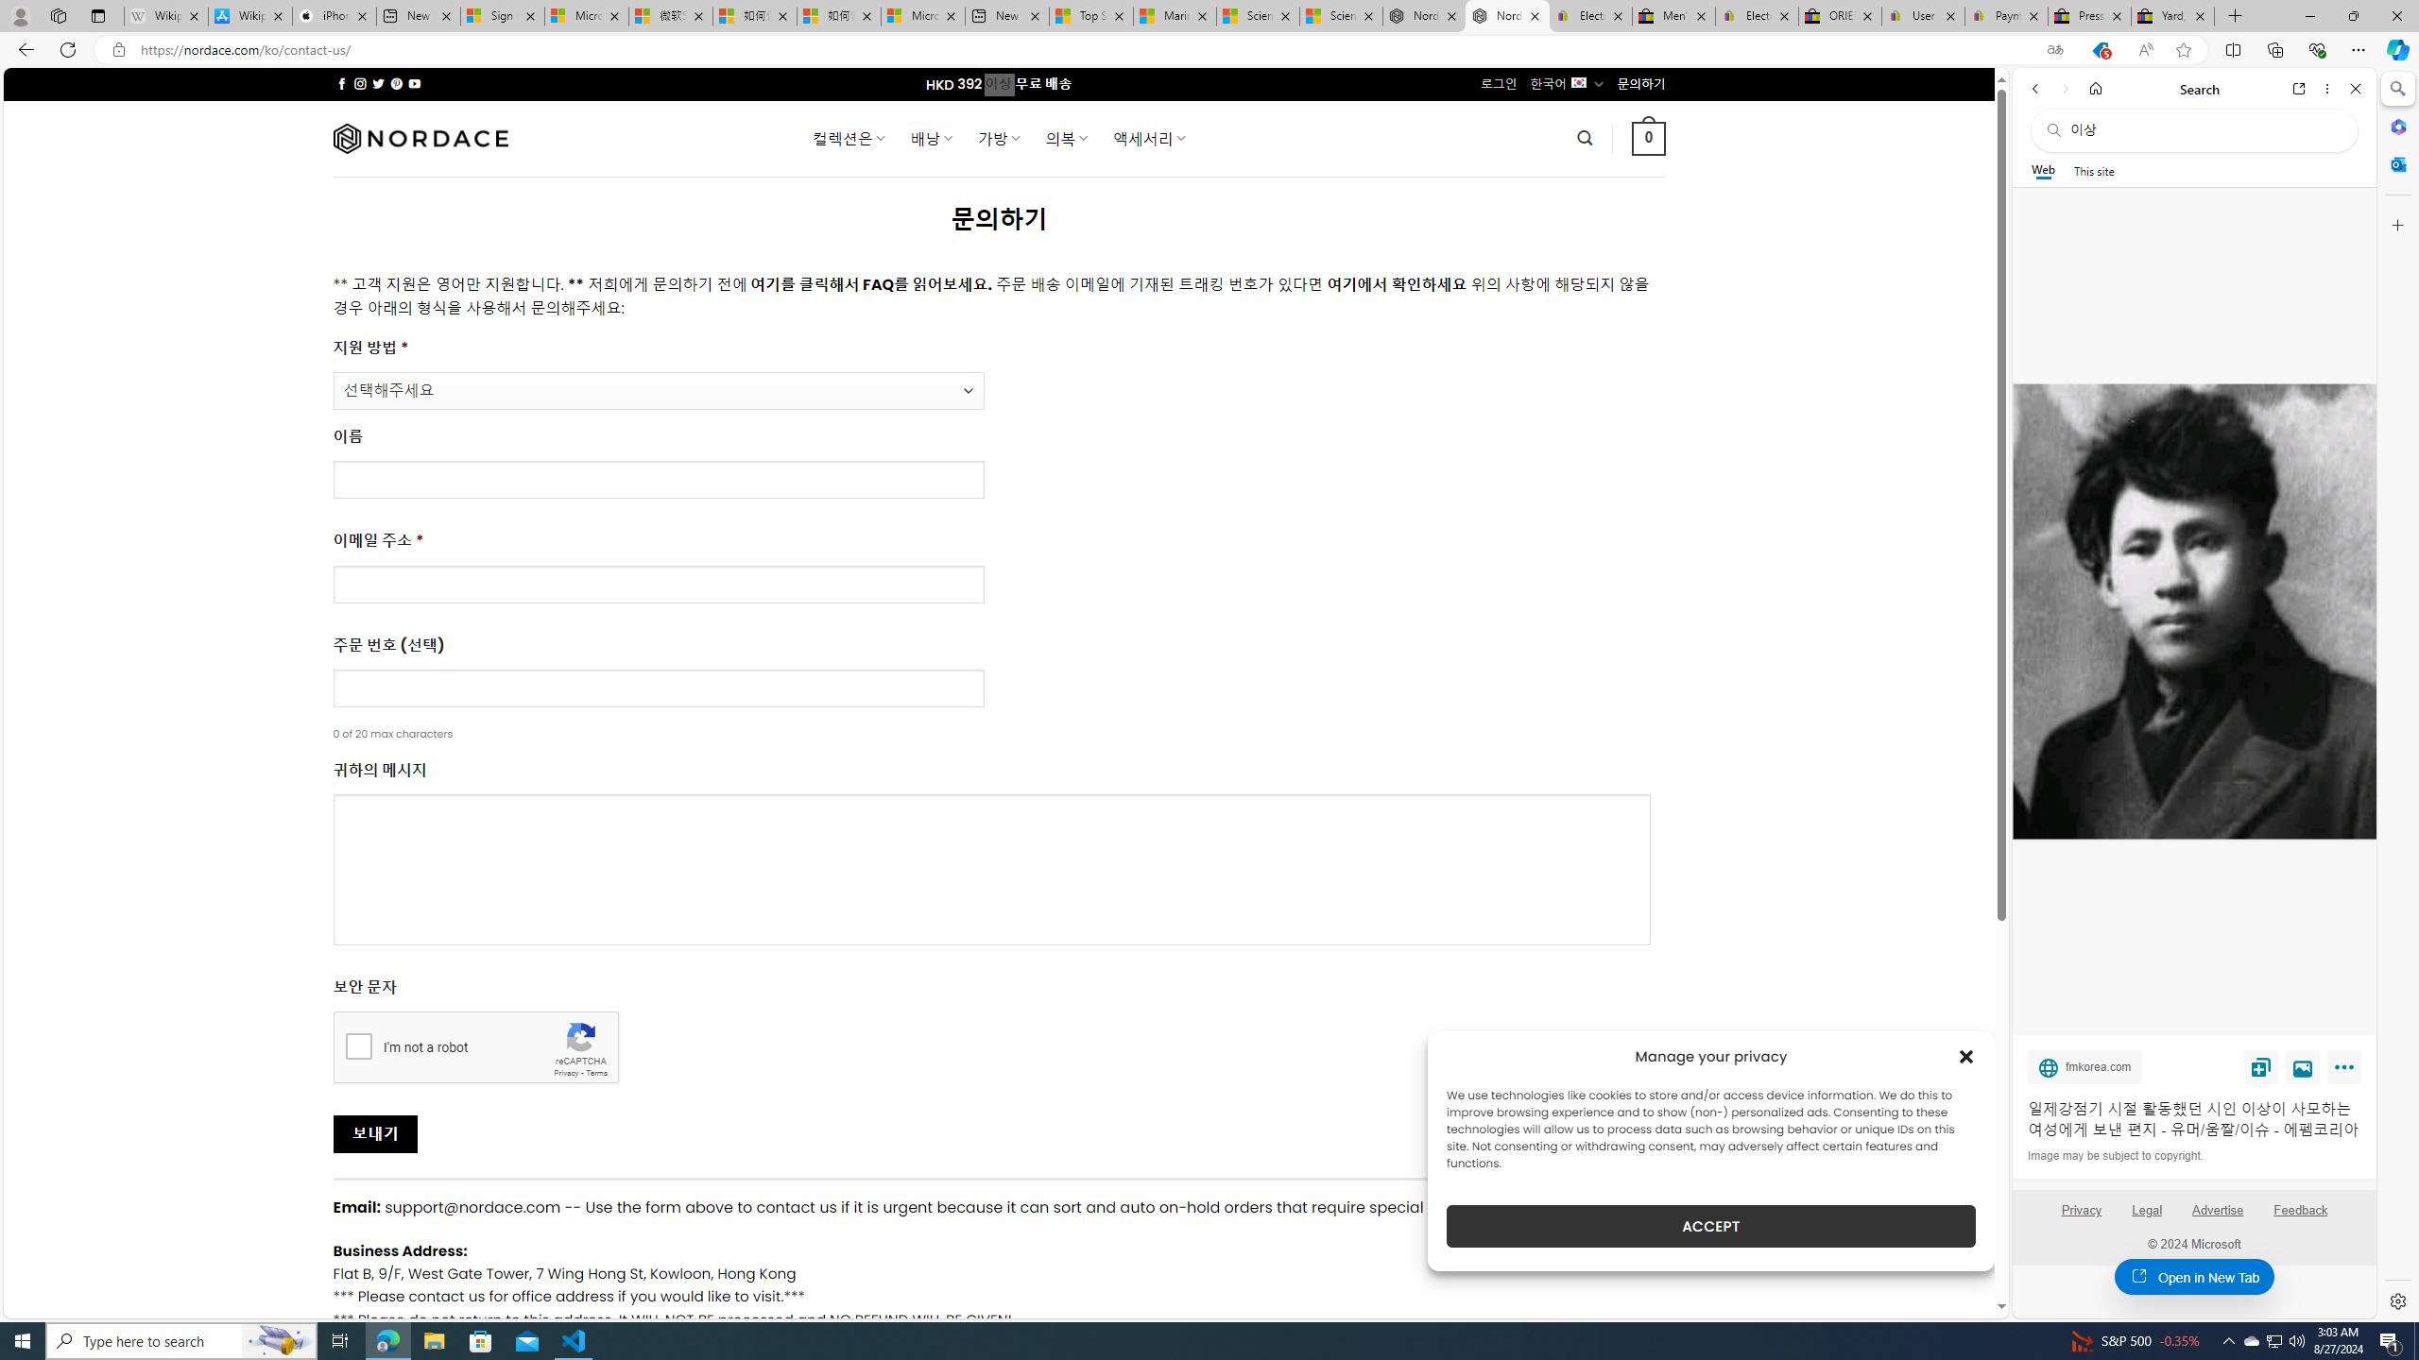  What do you see at coordinates (1174, 16) in the screenshot?
I see `Marine life - MSN` at bounding box center [1174, 16].